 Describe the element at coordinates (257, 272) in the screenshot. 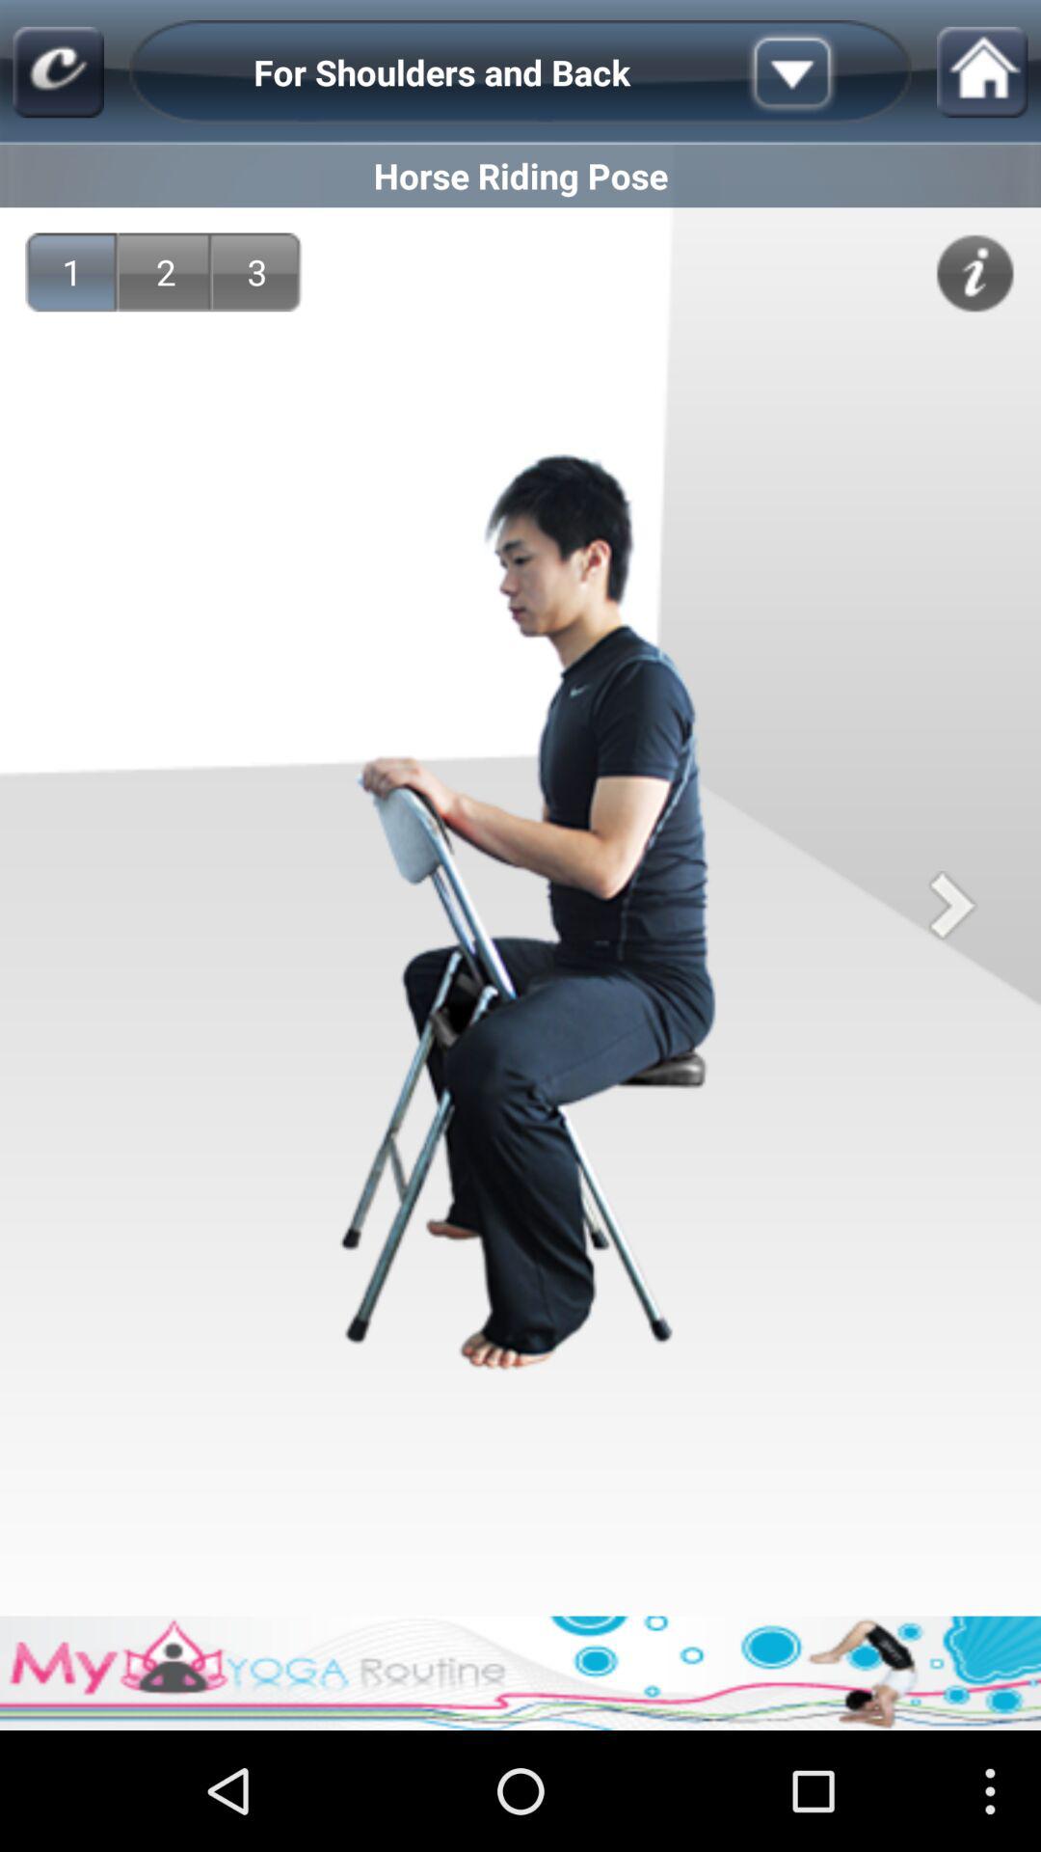

I see `tap the item below horse riding pose item` at that location.